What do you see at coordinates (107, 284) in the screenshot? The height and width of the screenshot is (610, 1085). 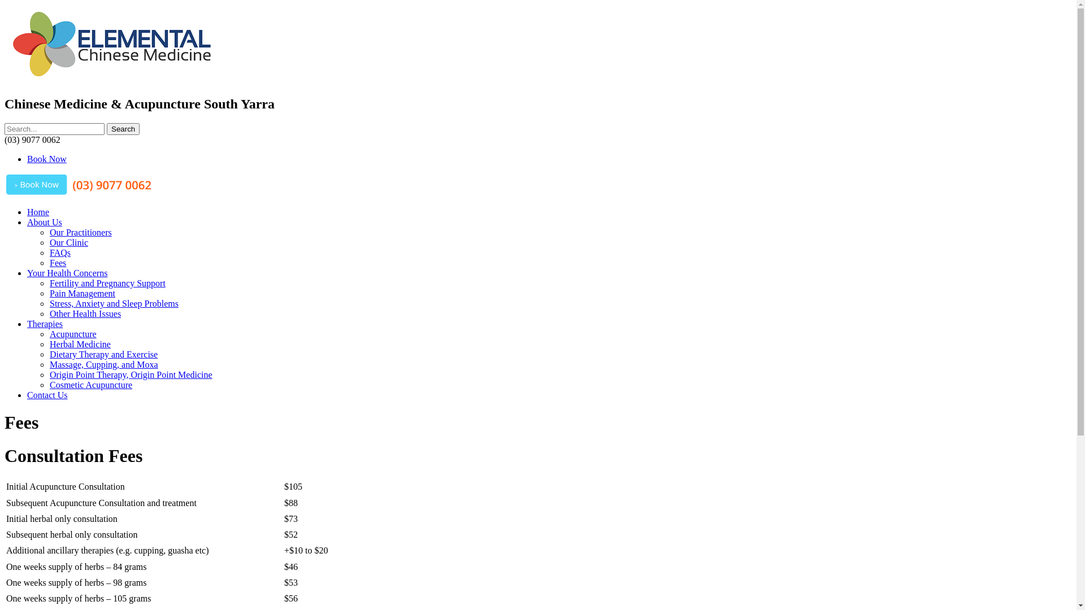 I see `Fertility and Pregnancy Support` at bounding box center [107, 284].